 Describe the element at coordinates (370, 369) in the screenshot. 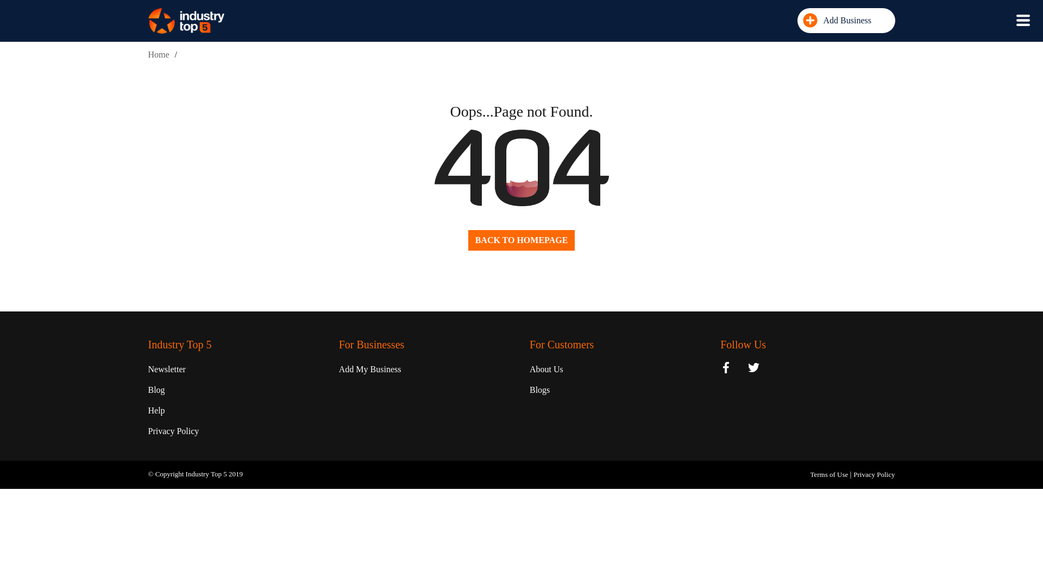

I see `Add My Business` at that location.